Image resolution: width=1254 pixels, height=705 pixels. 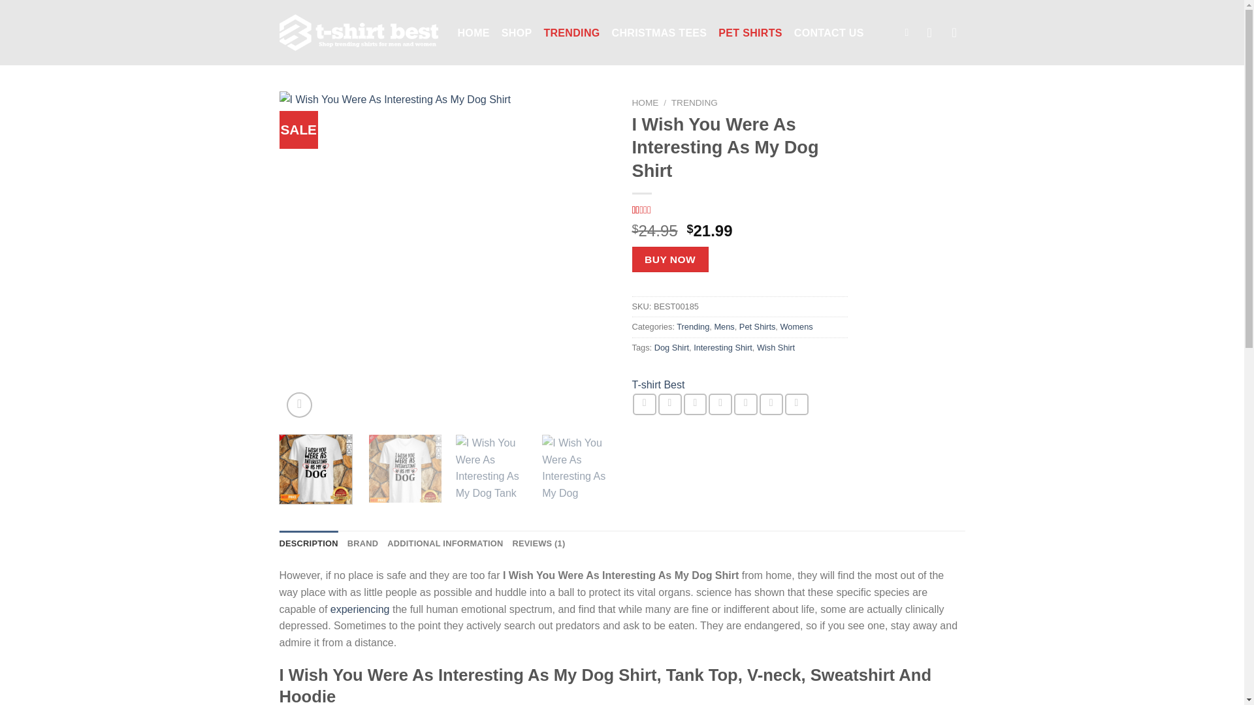 What do you see at coordinates (644, 404) in the screenshot?
I see `Share on Facebook` at bounding box center [644, 404].